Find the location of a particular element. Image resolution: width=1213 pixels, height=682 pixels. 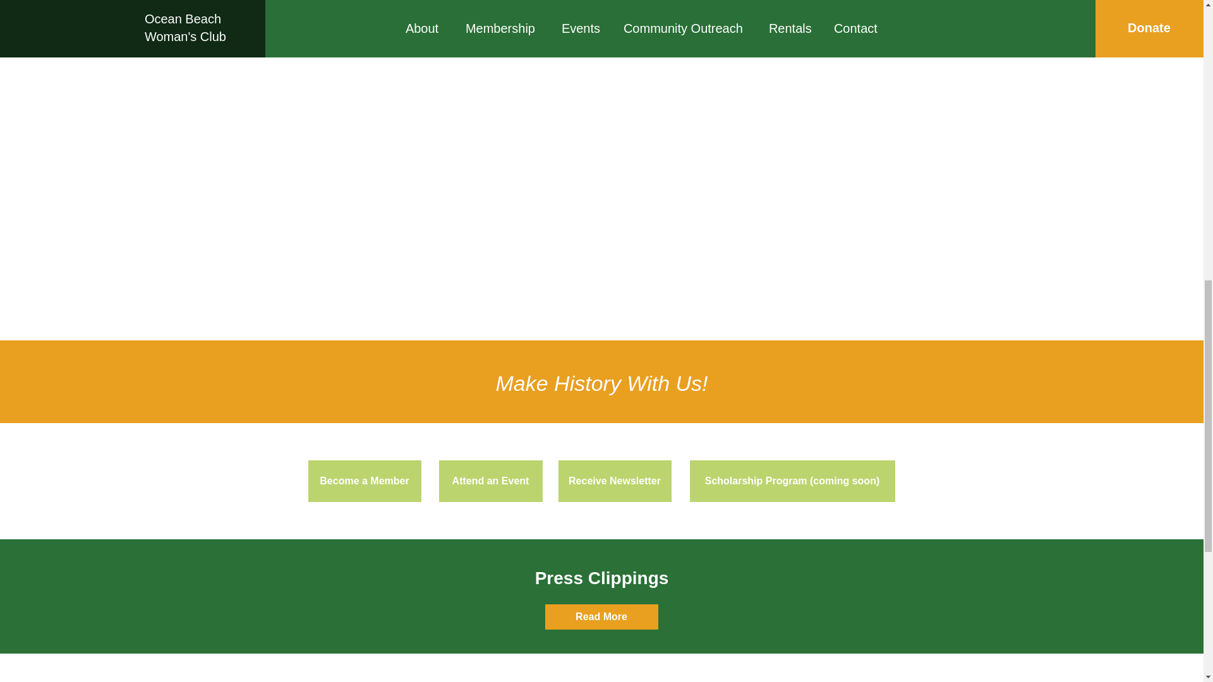

Read More is located at coordinates (601, 616).